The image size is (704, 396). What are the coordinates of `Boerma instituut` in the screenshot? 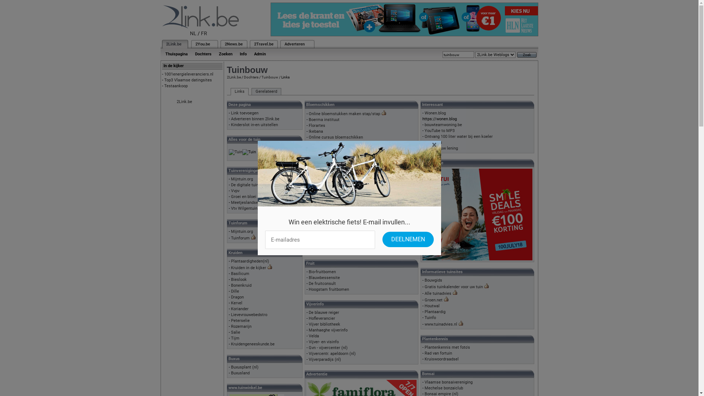 It's located at (324, 120).